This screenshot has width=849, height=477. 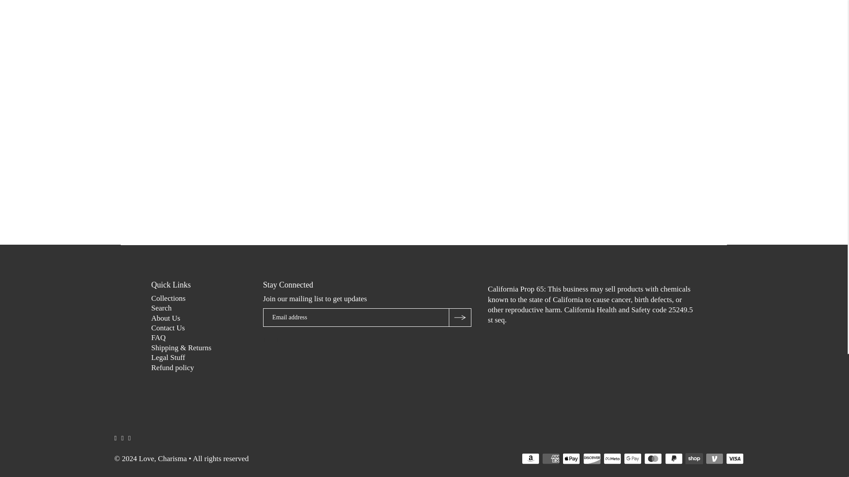 What do you see at coordinates (551, 458) in the screenshot?
I see `American Express` at bounding box center [551, 458].